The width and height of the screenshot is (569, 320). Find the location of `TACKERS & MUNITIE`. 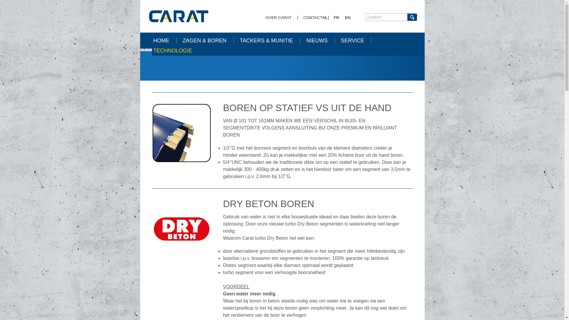

TACKERS & MUNITIE is located at coordinates (270, 41).